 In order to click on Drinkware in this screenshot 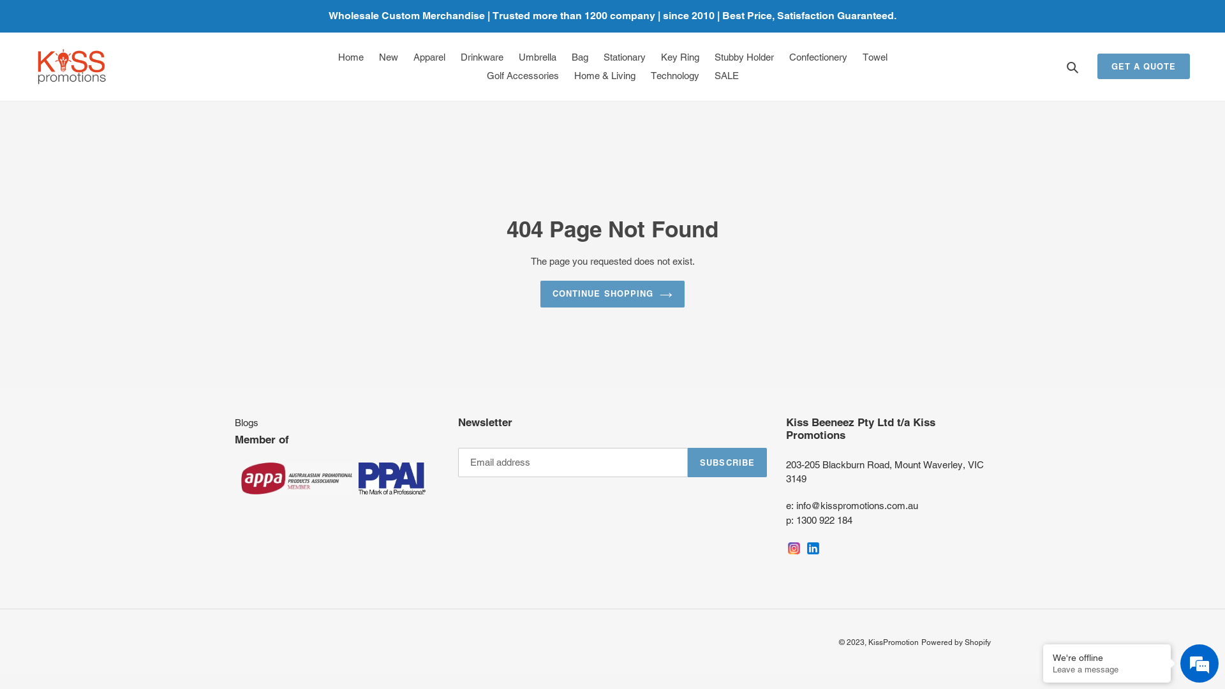, I will do `click(482, 57)`.